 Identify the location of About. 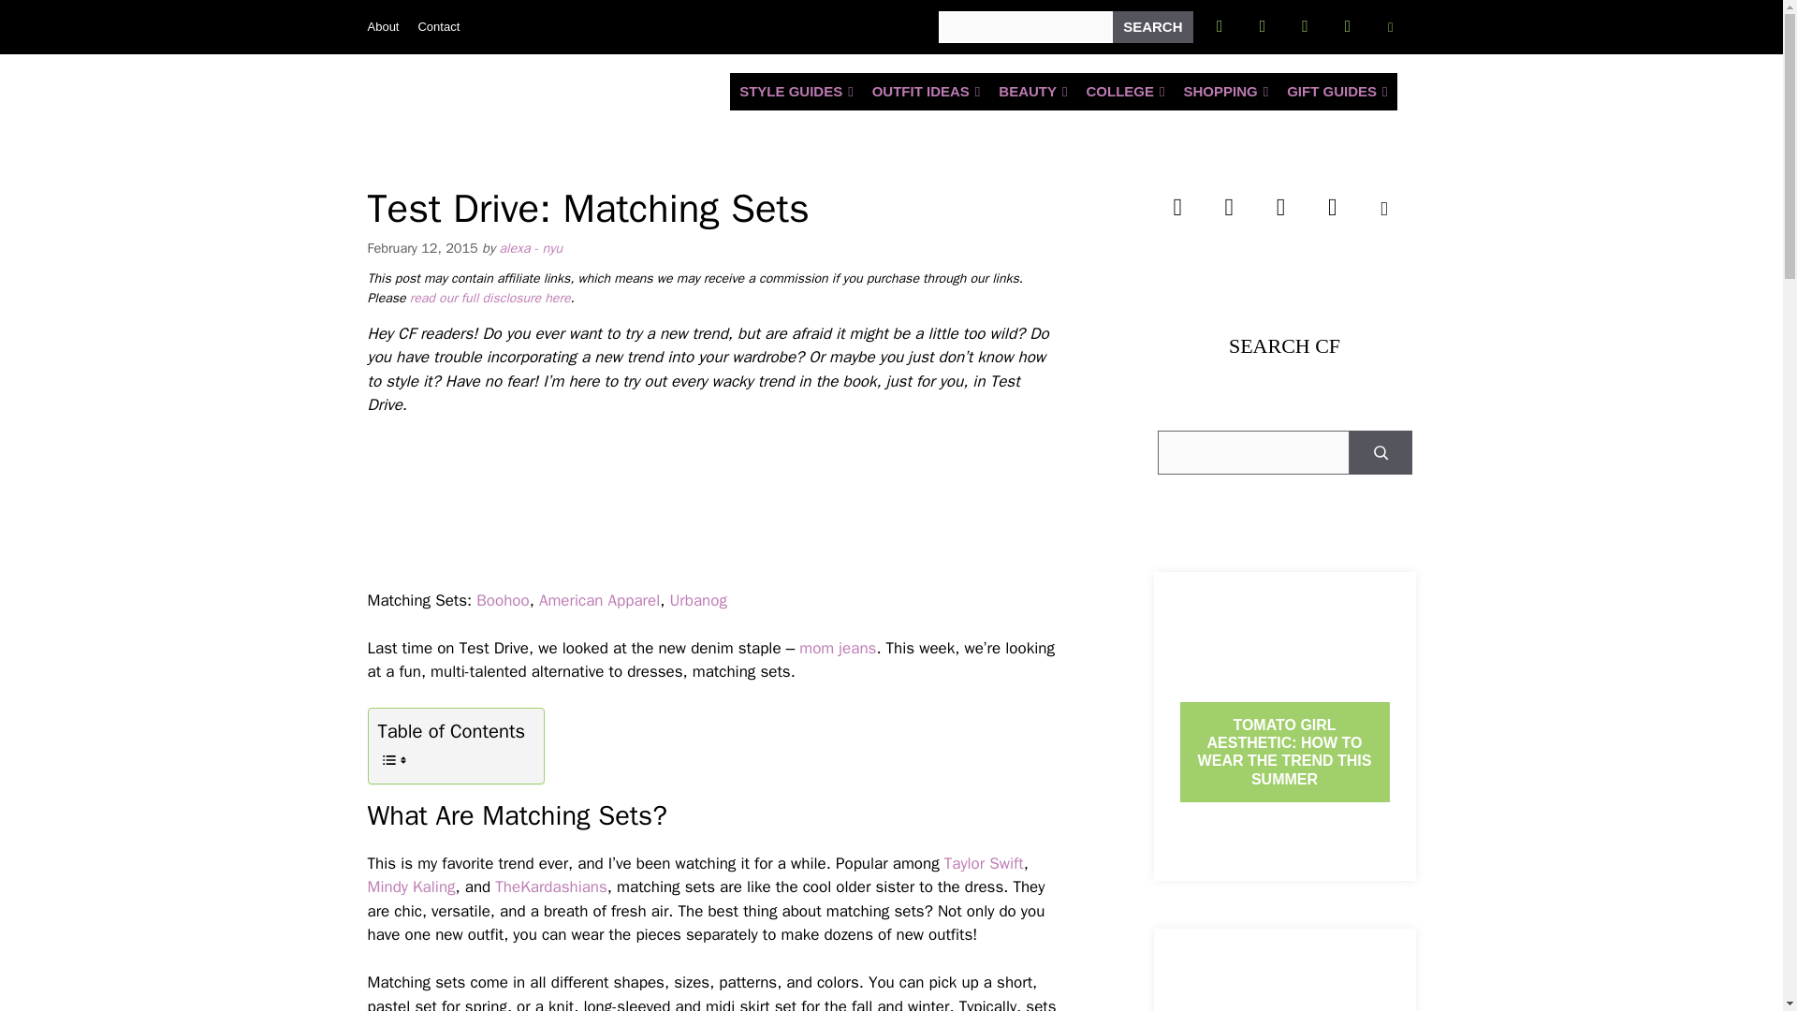
(382, 26).